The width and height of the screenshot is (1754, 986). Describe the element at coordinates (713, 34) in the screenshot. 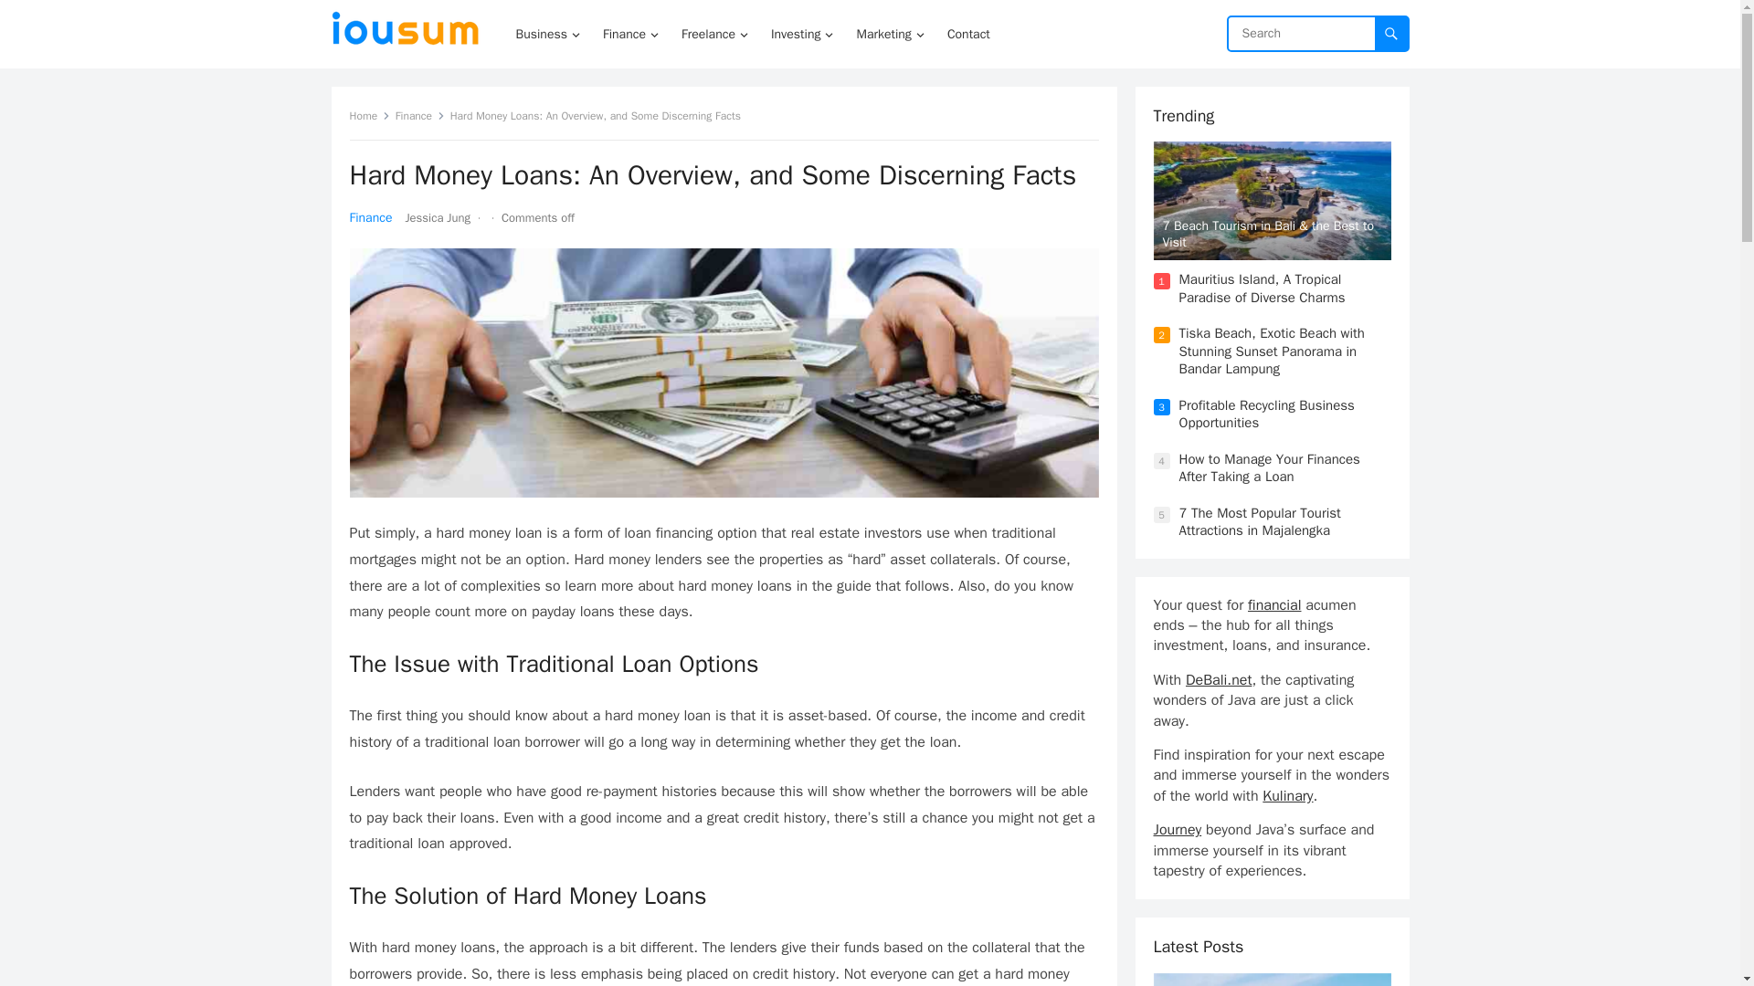

I see `Freelance` at that location.